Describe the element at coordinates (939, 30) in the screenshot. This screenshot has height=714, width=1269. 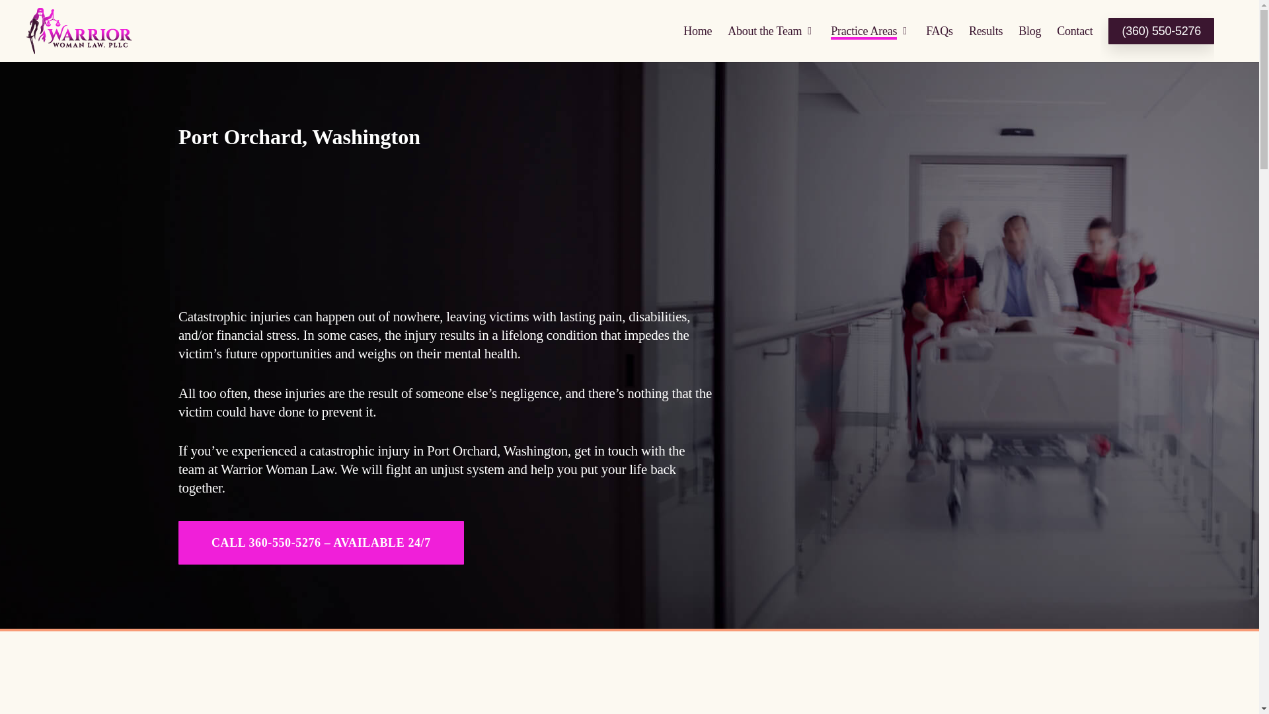
I see `FAQs` at that location.